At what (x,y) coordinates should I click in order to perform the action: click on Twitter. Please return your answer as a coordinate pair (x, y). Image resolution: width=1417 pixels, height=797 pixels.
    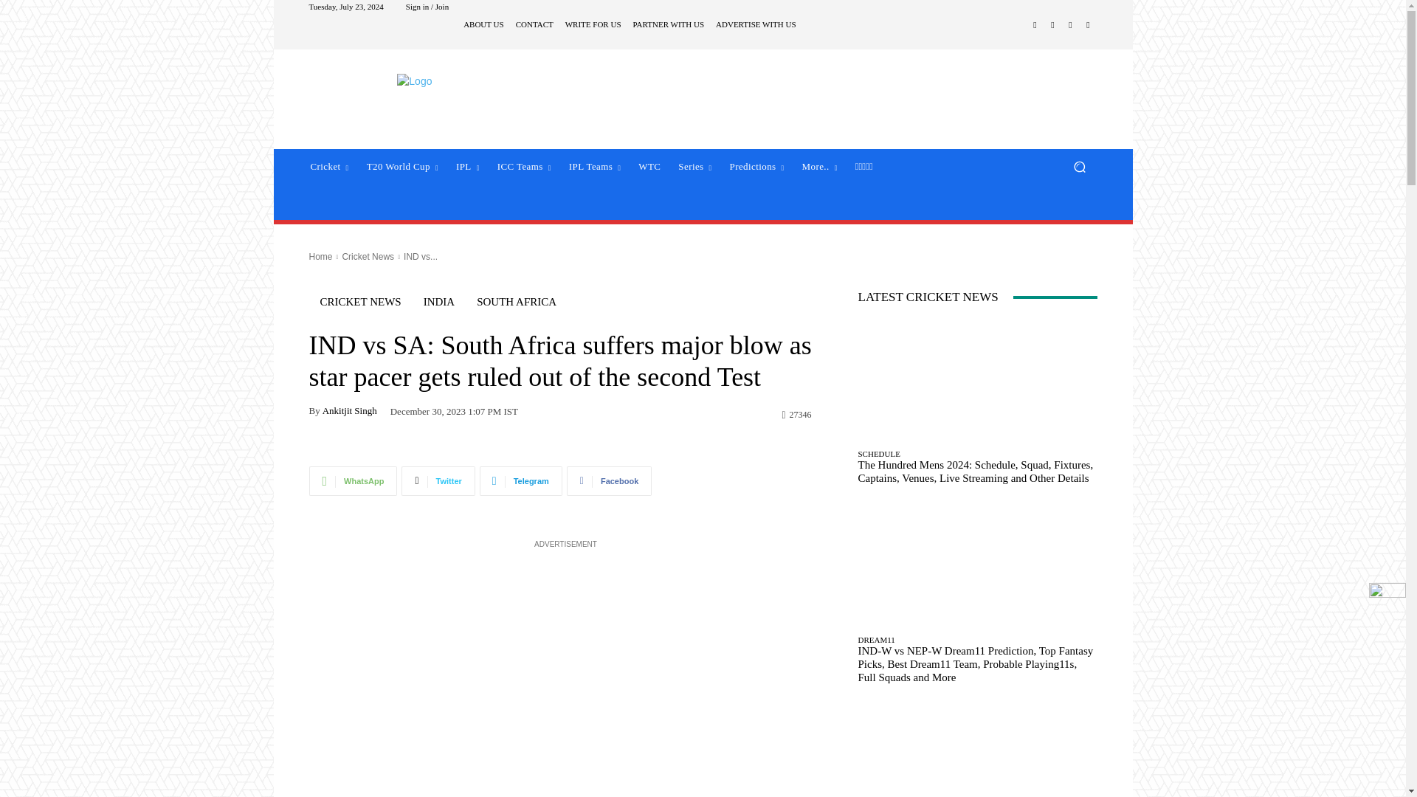
    Looking at the image, I should click on (1070, 25).